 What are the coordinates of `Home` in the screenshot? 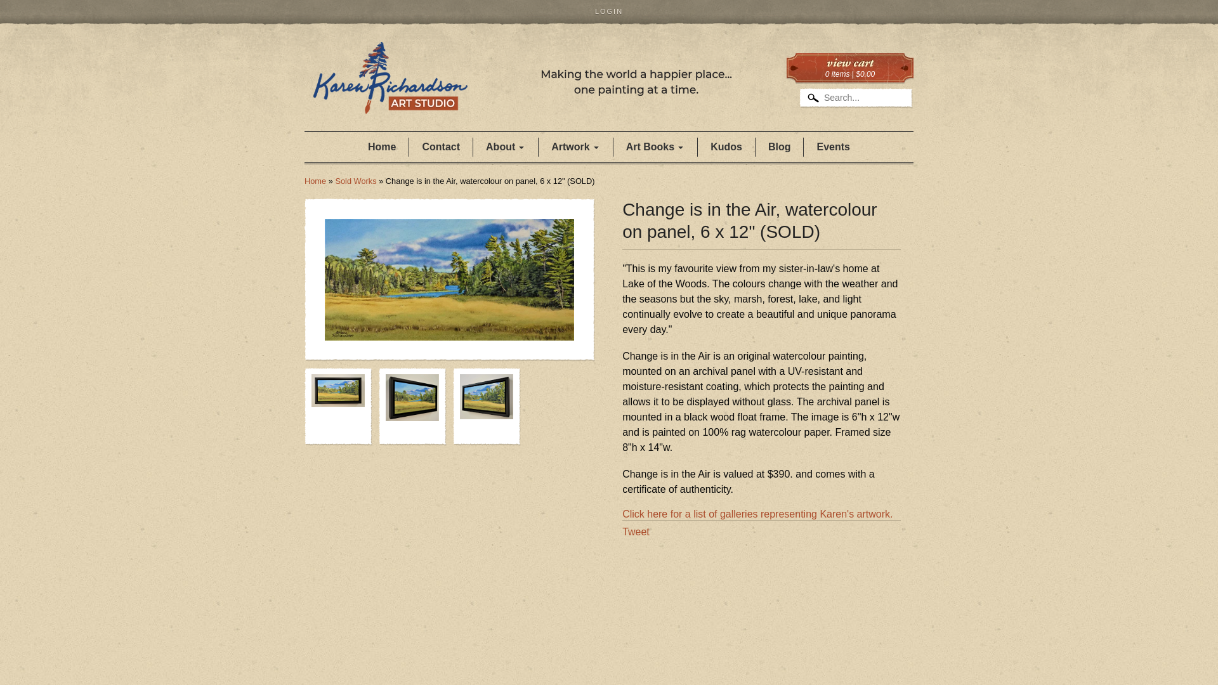 It's located at (527, 95).